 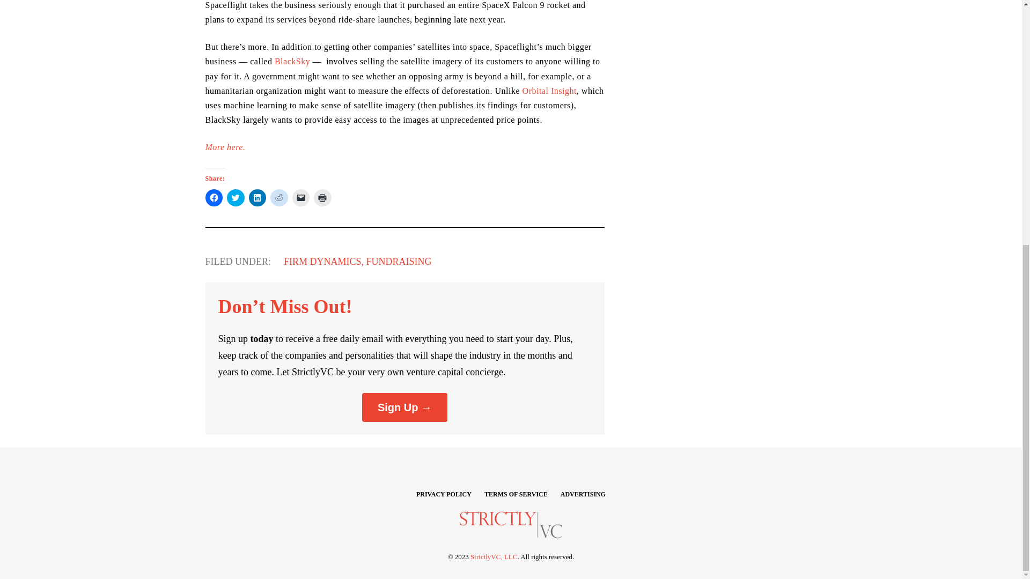 What do you see at coordinates (257, 197) in the screenshot?
I see `Click to share on LinkedIn` at bounding box center [257, 197].